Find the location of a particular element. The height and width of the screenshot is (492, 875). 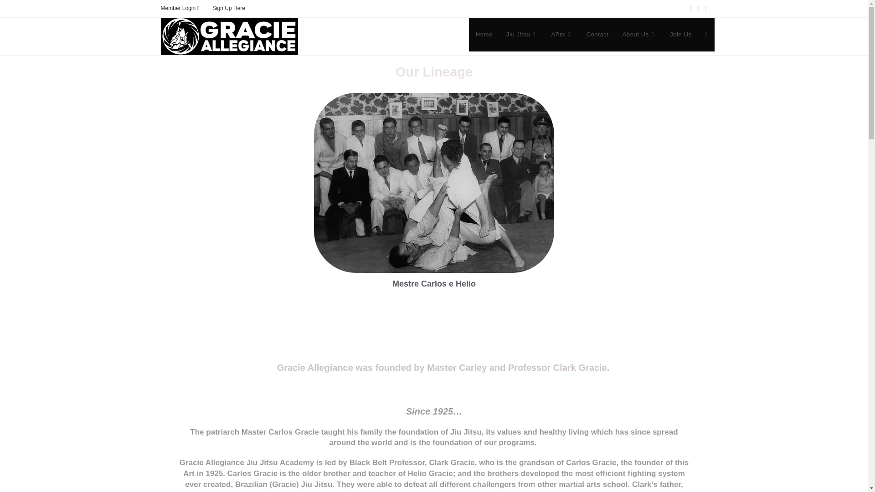

Join Us is located at coordinates (681, 35).